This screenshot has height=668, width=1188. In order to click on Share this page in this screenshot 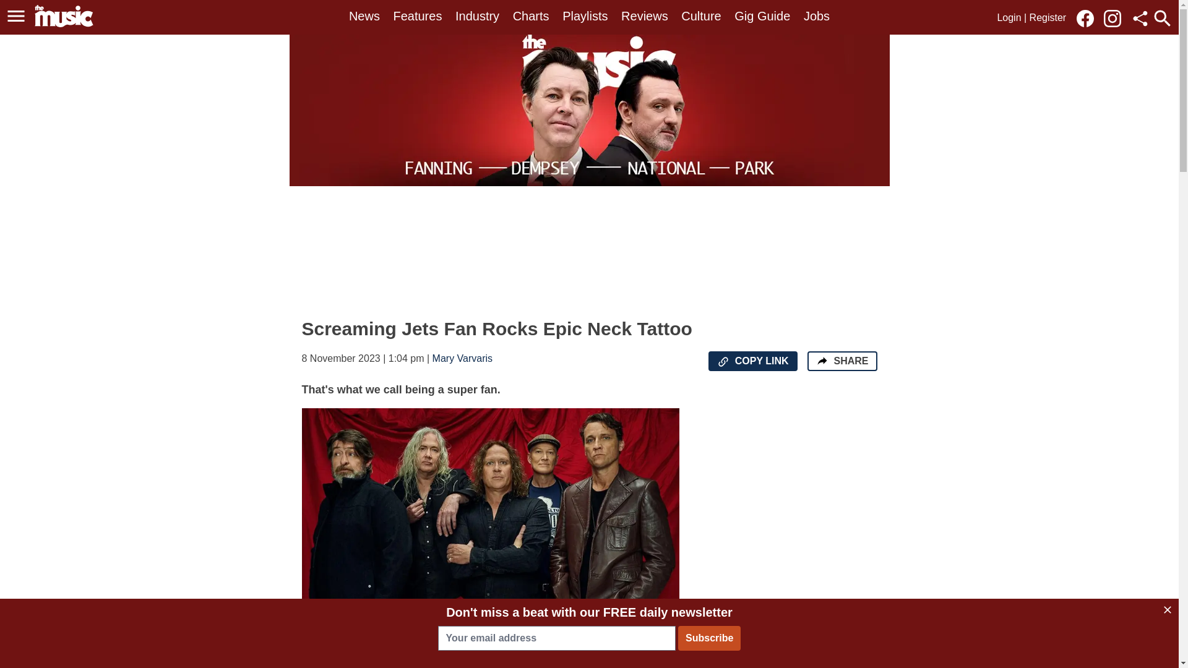, I will do `click(1140, 19)`.